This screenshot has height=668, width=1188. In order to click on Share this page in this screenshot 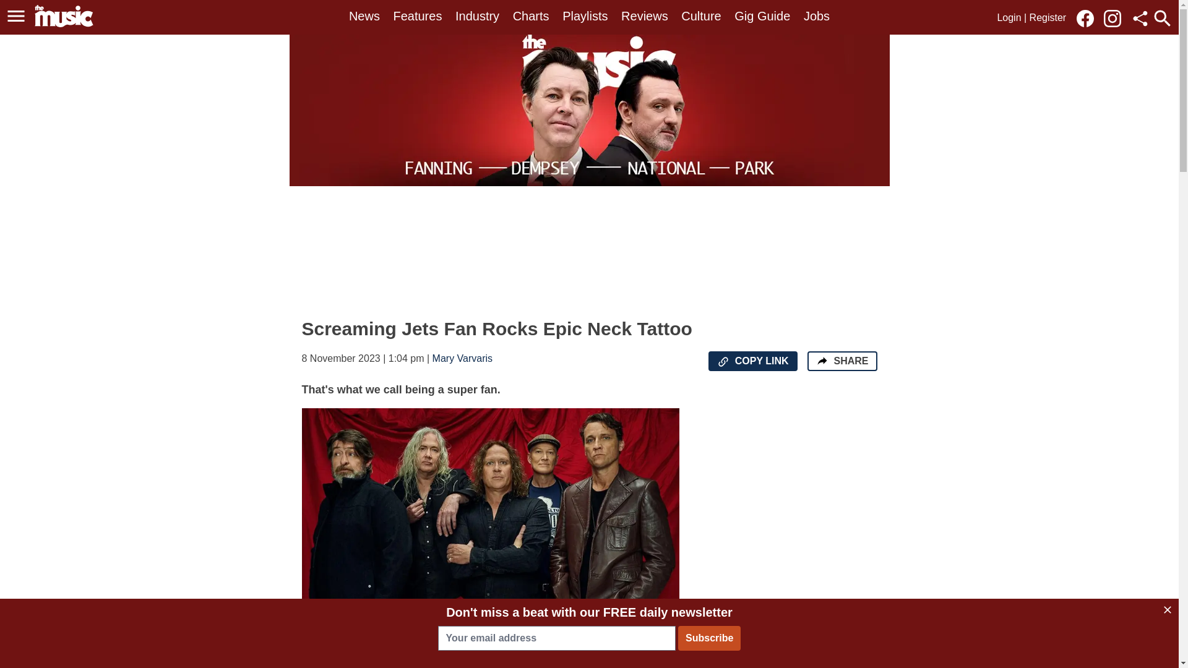, I will do `click(1140, 19)`.